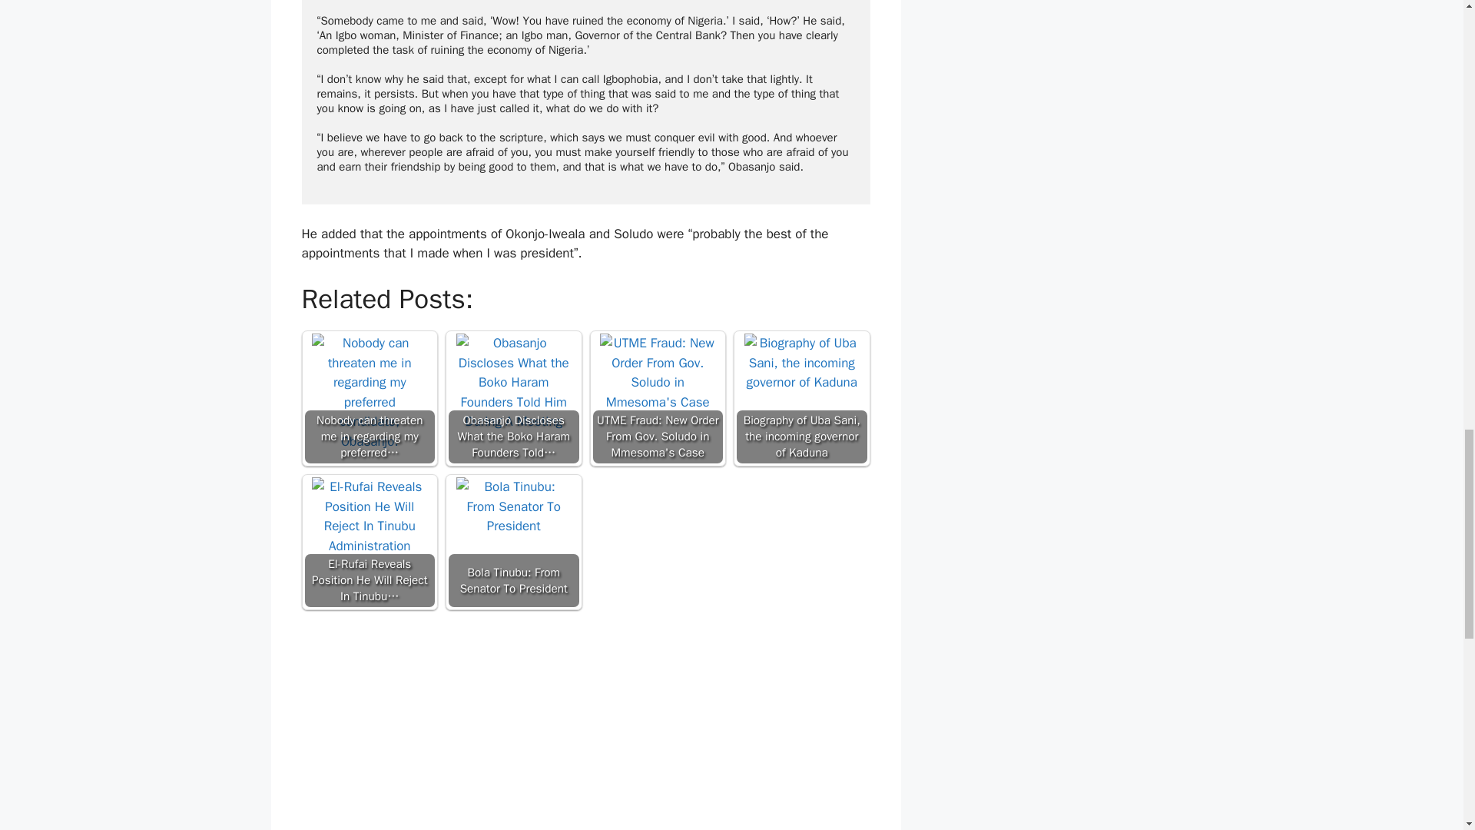 The width and height of the screenshot is (1475, 830). I want to click on LatestNews, so click(347, 169).